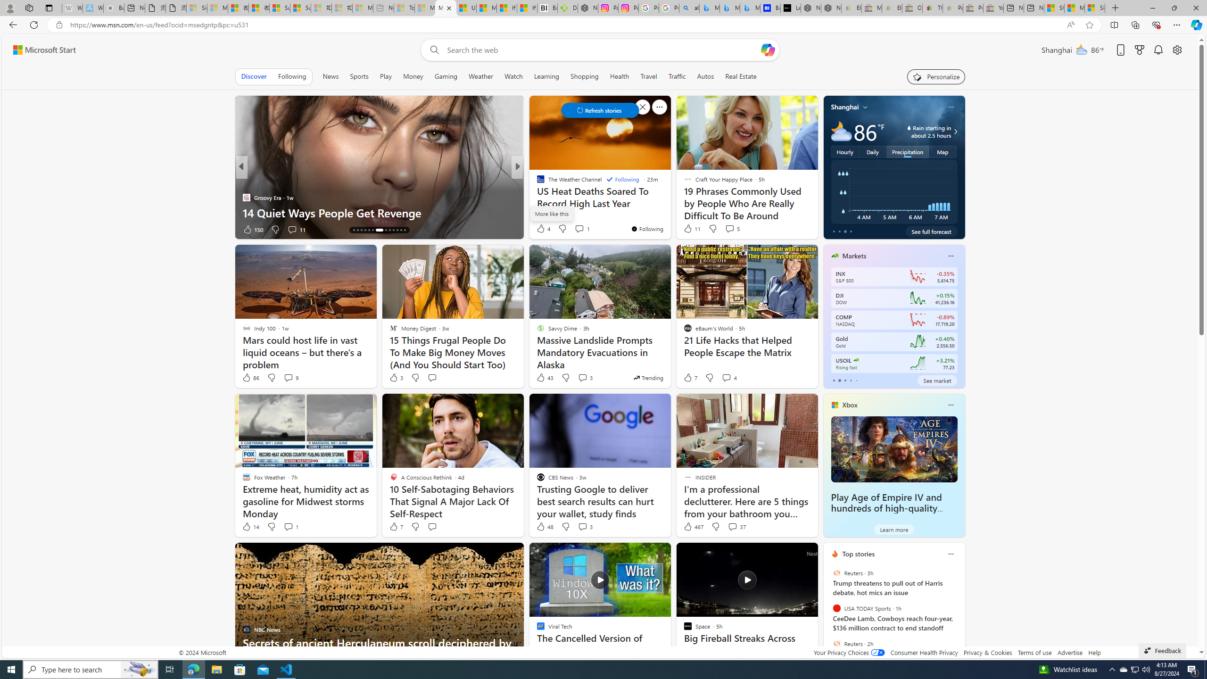 Image resolution: width=1207 pixels, height=679 pixels. I want to click on See more, so click(807, 554).